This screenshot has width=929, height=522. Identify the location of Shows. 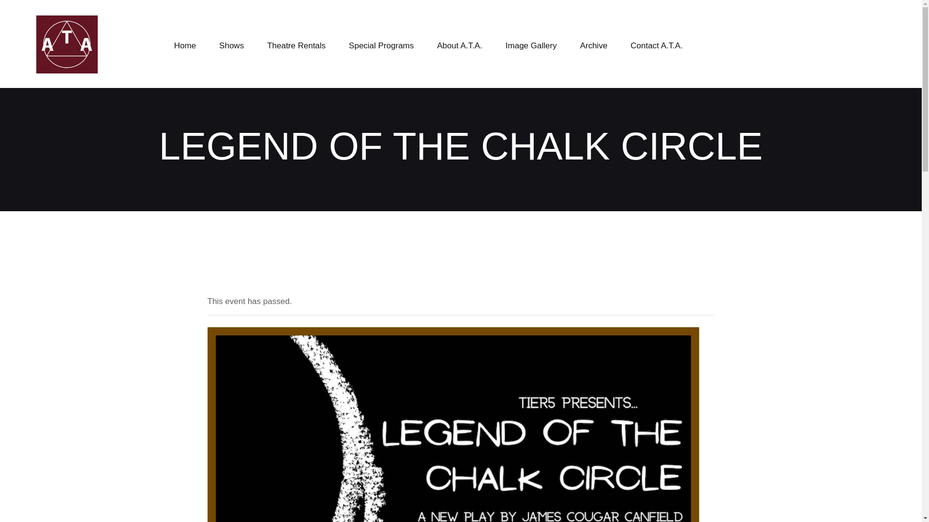
(231, 45).